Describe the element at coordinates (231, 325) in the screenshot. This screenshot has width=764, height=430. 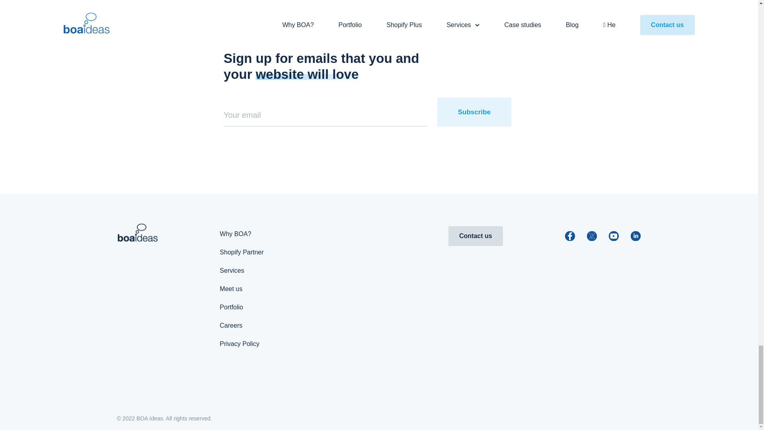
I see `Careers` at that location.